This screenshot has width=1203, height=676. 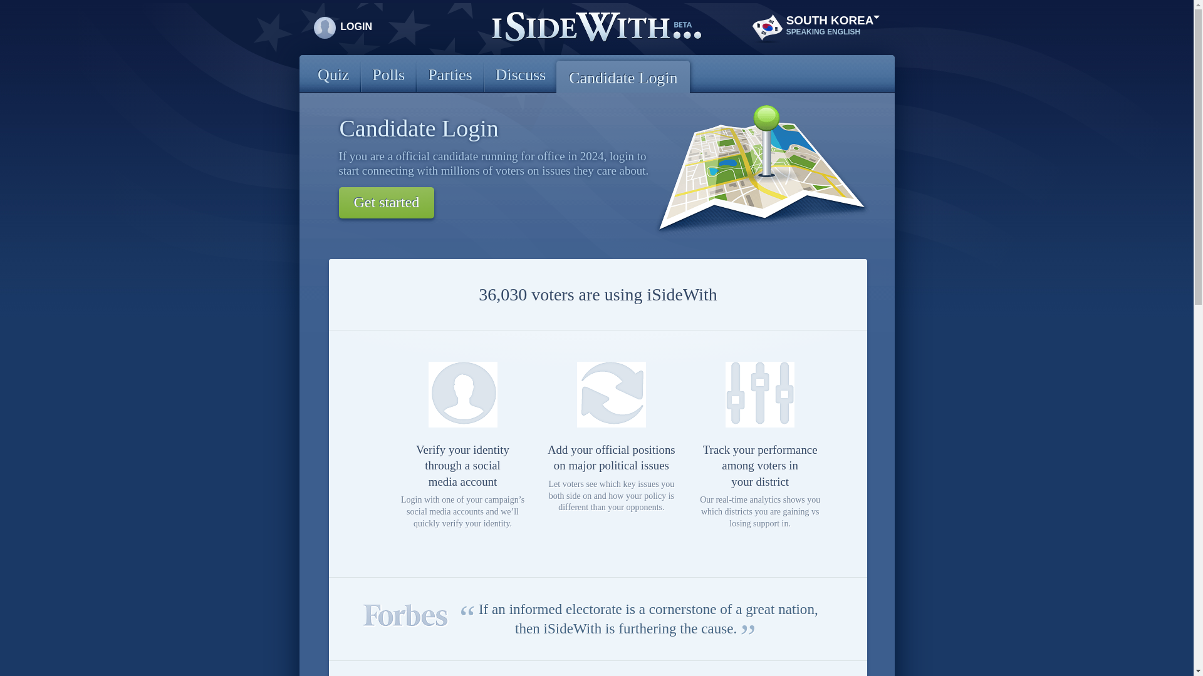 What do you see at coordinates (450, 76) in the screenshot?
I see `Parties` at bounding box center [450, 76].